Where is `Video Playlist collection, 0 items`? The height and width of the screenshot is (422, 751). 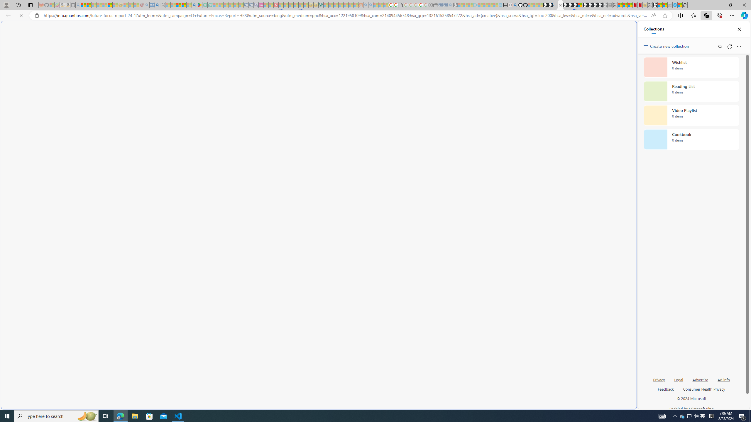
Video Playlist collection, 0 items is located at coordinates (691, 115).